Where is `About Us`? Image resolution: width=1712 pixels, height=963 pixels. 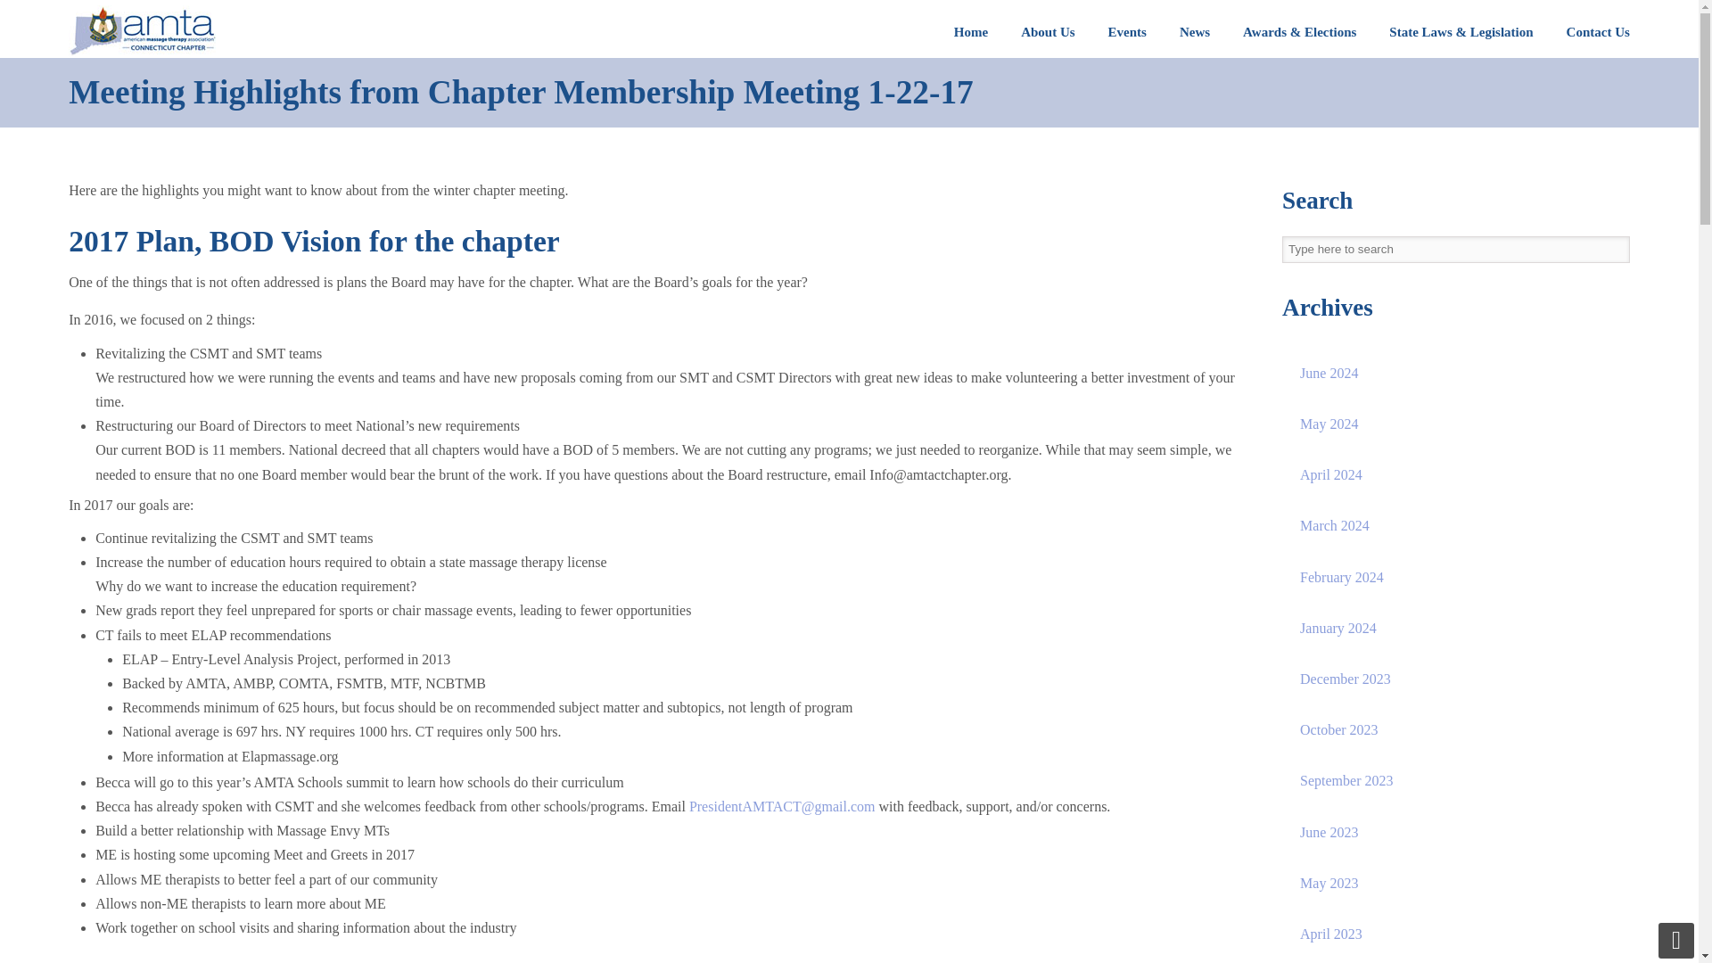 About Us is located at coordinates (1047, 32).